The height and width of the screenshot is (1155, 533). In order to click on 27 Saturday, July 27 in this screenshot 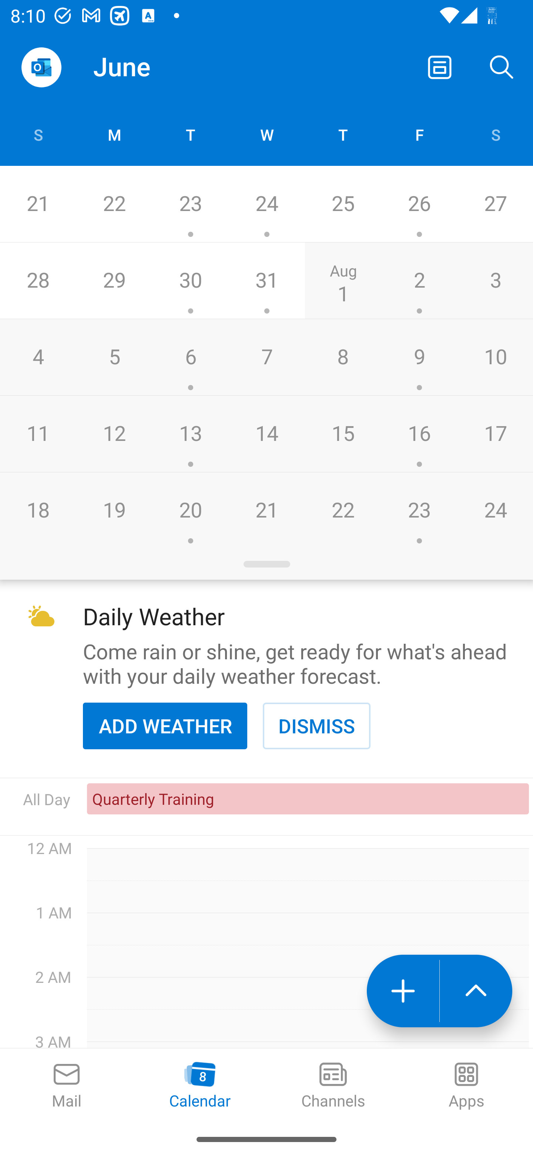, I will do `click(495, 204)`.